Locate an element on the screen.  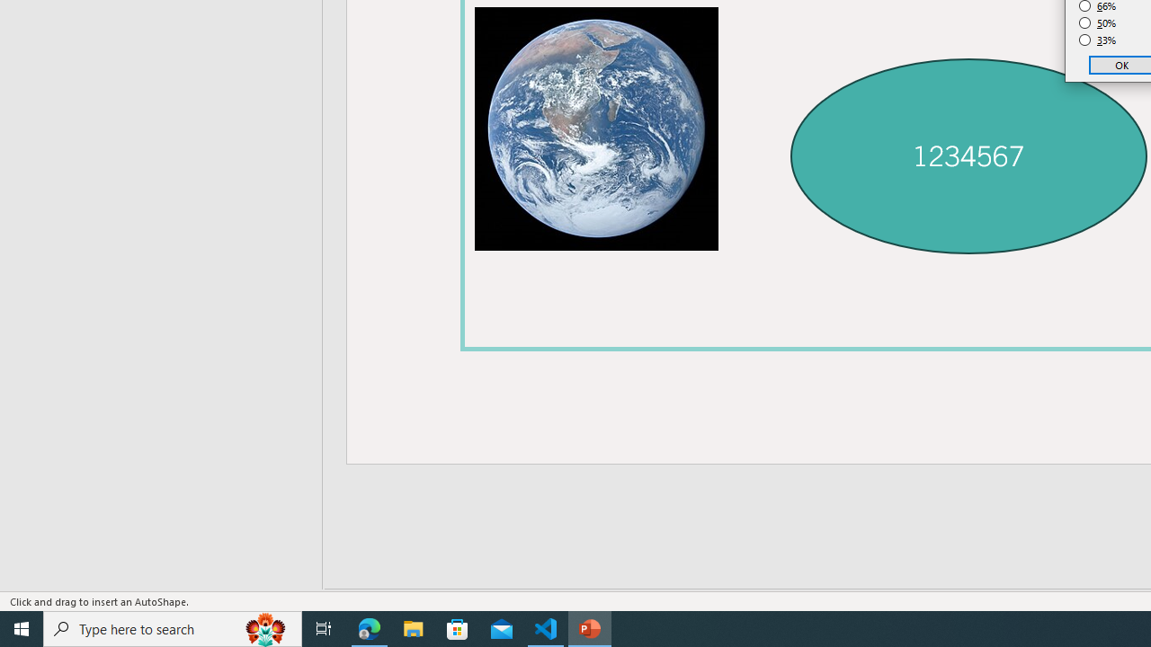
33% is located at coordinates (1098, 40).